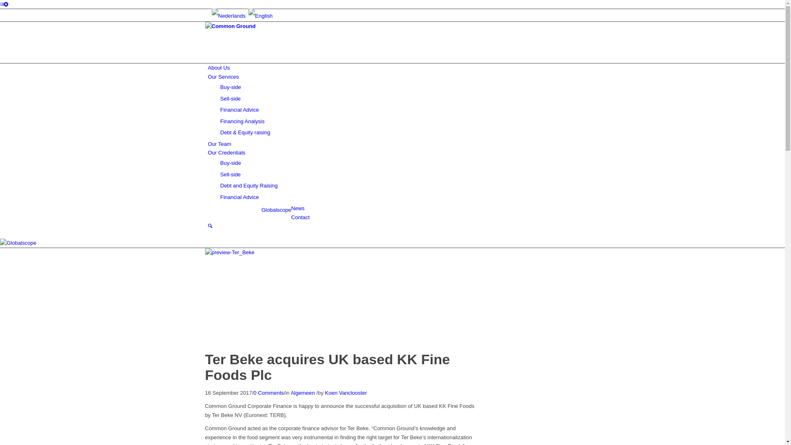  I want to click on Sell-side, so click(230, 175).